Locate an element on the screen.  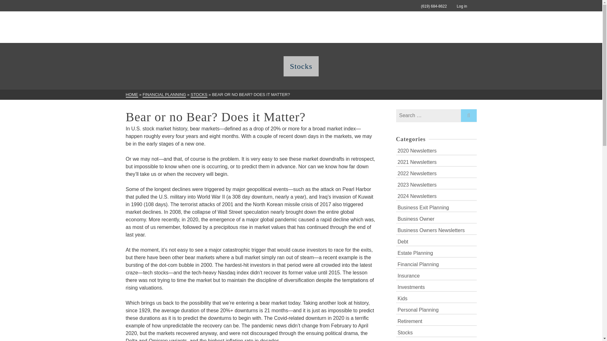
2023 Newsletters is located at coordinates (436, 184).